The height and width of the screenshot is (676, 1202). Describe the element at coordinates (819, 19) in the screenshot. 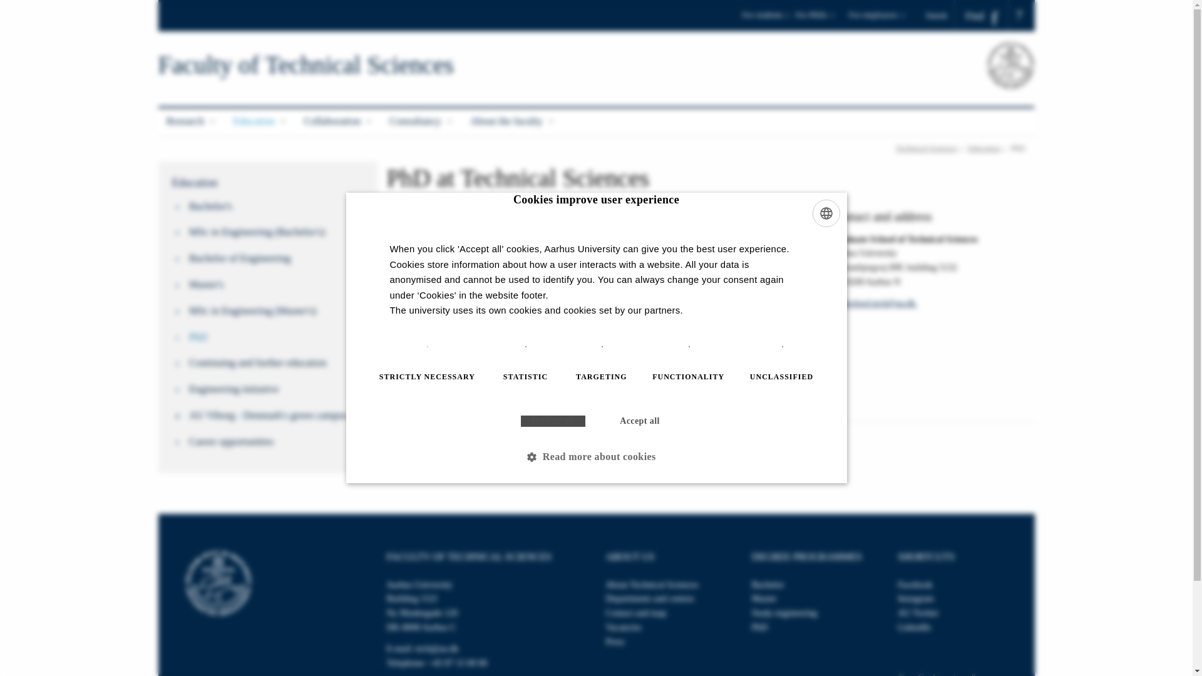

I see `For PhDs` at that location.